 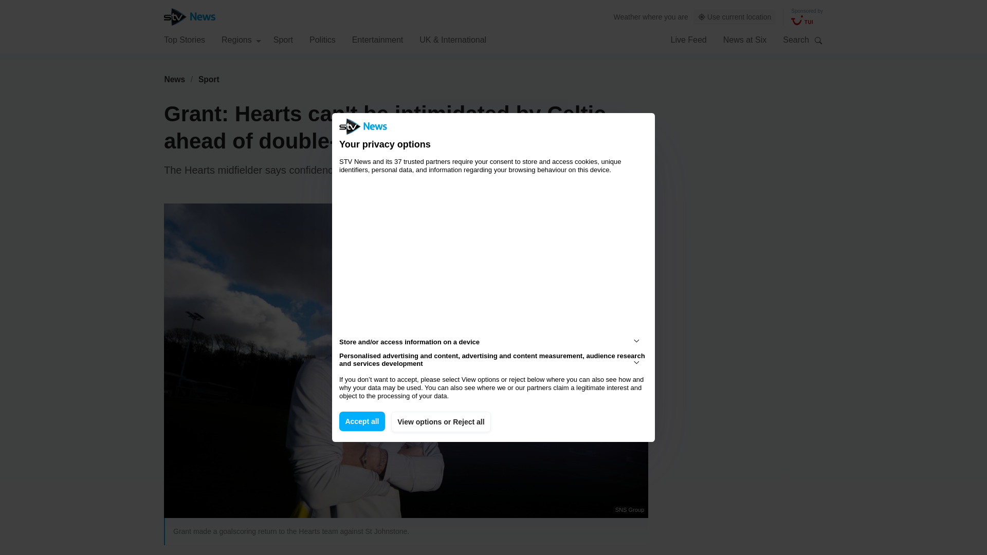 What do you see at coordinates (818, 40) in the screenshot?
I see `Search` at bounding box center [818, 40].